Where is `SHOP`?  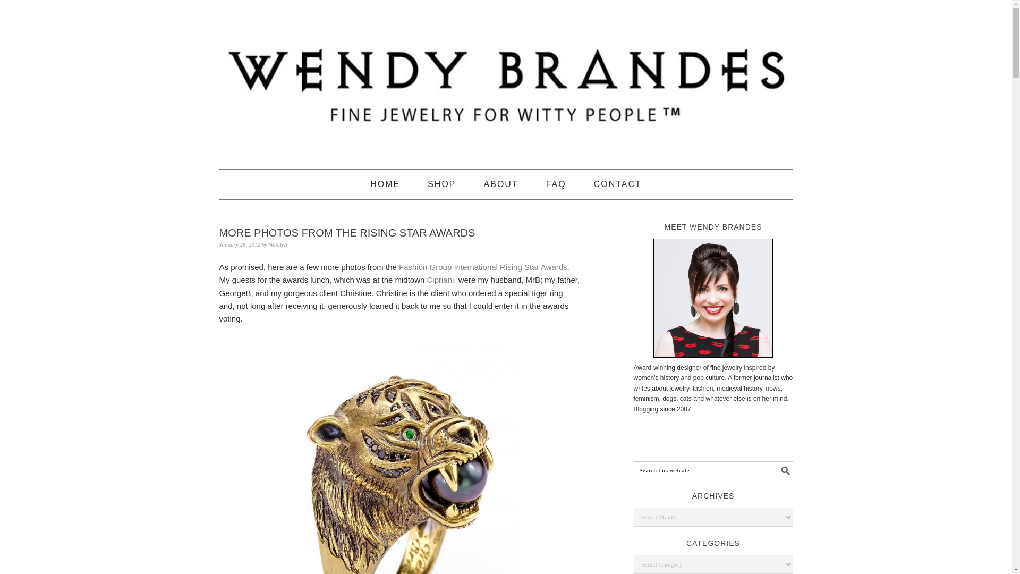 SHOP is located at coordinates (441, 184).